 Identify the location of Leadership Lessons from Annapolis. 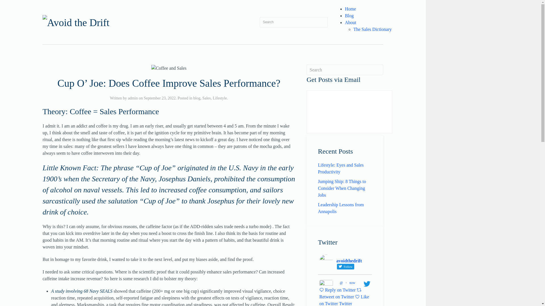
(341, 208).